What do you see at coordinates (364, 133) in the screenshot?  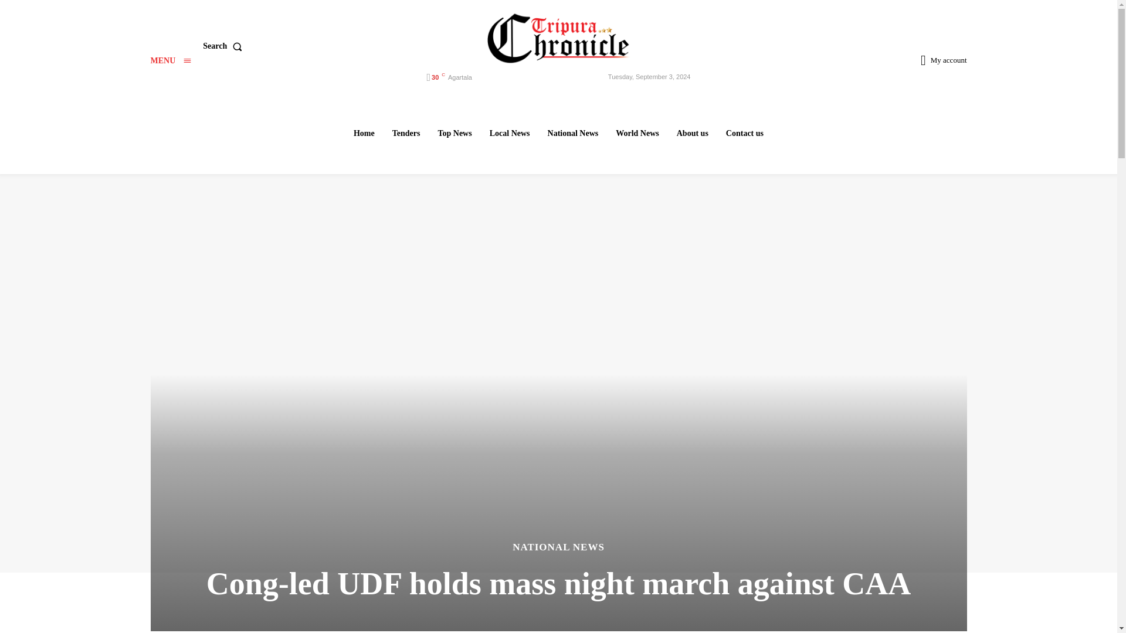 I see `Home` at bounding box center [364, 133].